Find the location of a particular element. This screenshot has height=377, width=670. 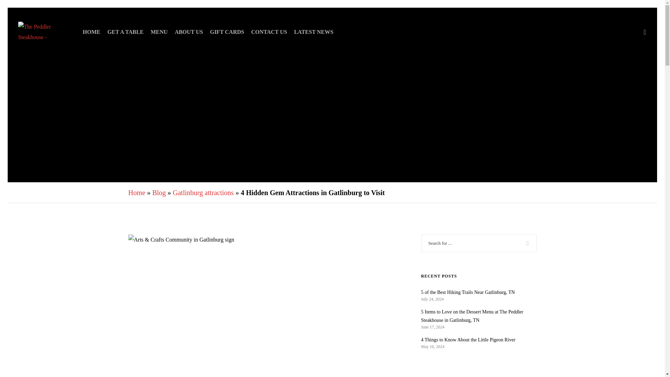

Gatlinburg attractions is located at coordinates (203, 193).